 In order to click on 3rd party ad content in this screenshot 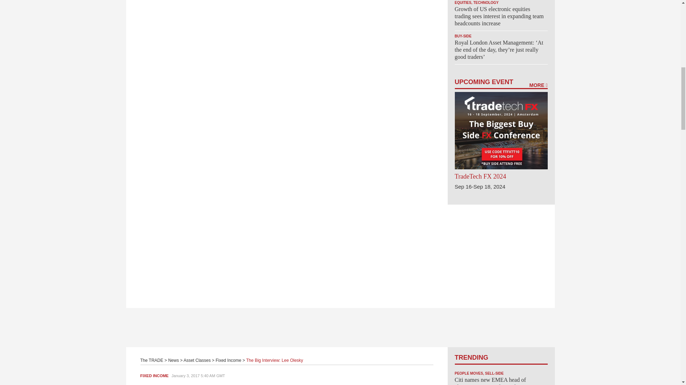, I will do `click(501, 249)`.